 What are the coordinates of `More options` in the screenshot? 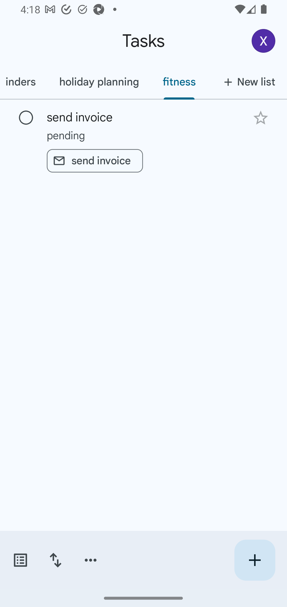 It's located at (91, 560).